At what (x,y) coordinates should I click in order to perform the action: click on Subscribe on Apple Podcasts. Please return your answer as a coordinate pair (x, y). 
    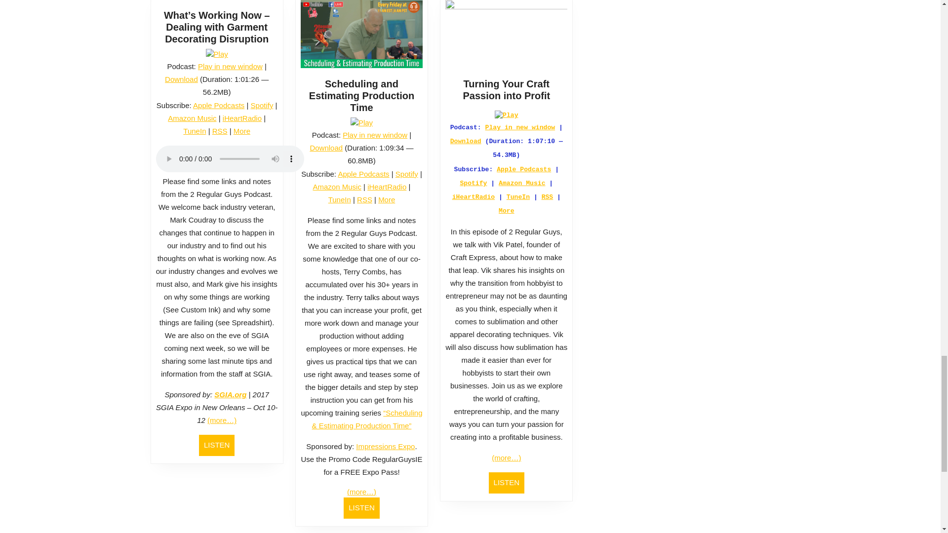
    Looking at the image, I should click on (363, 174).